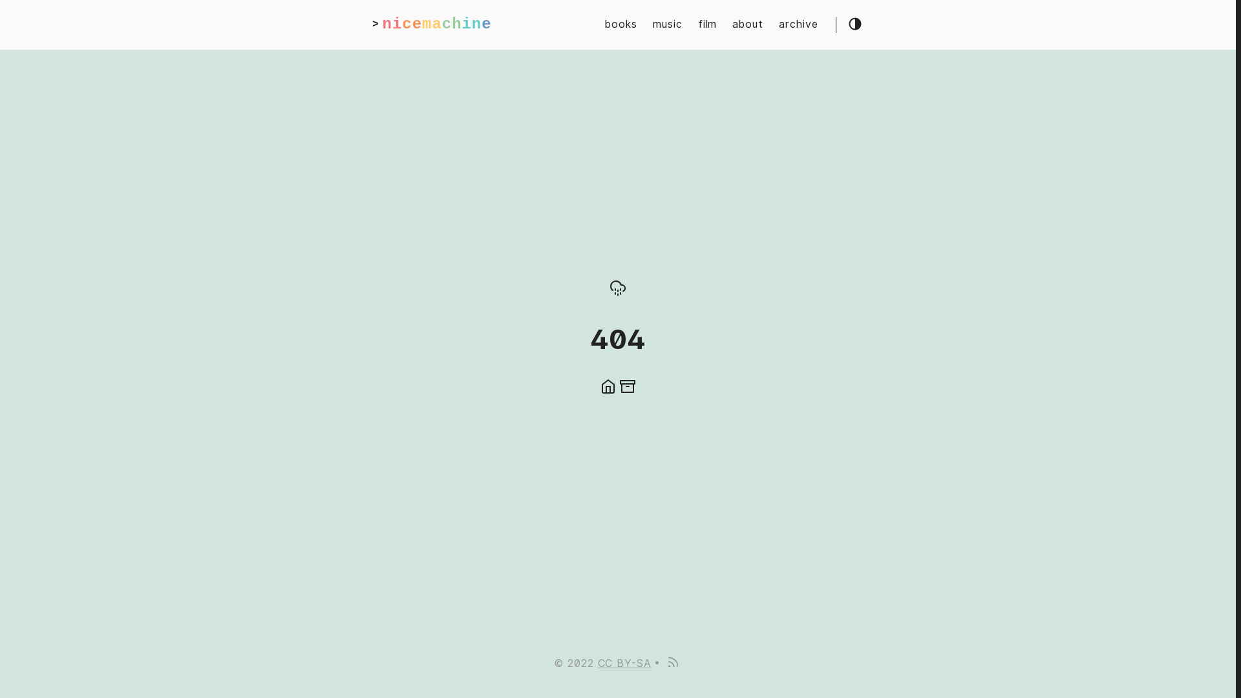  What do you see at coordinates (625, 663) in the screenshot?
I see `CC BY-SA` at bounding box center [625, 663].